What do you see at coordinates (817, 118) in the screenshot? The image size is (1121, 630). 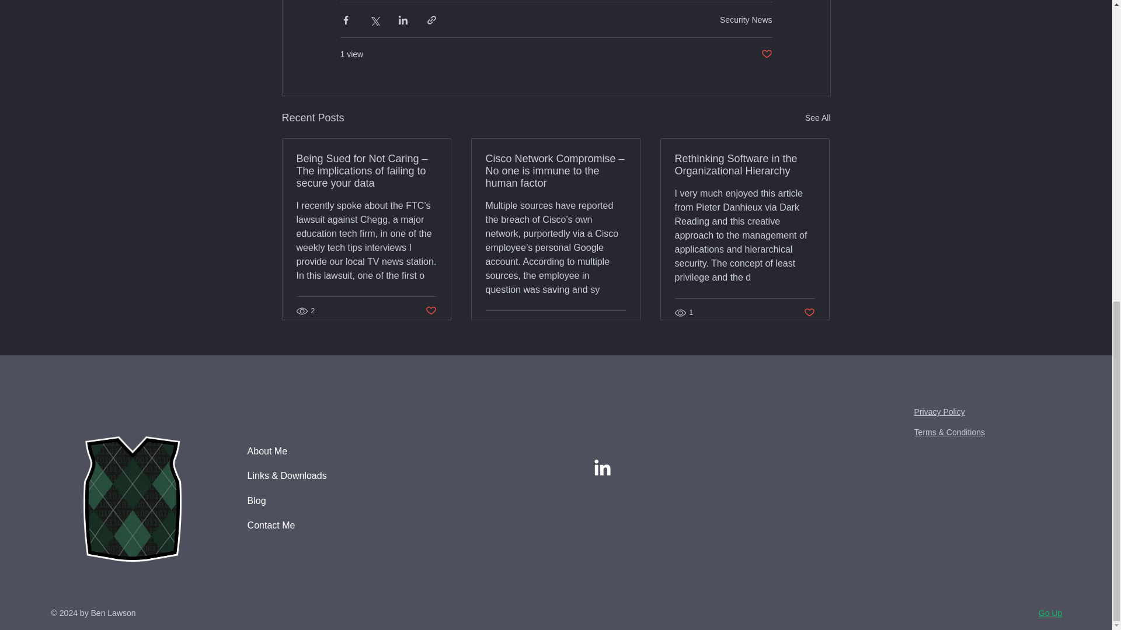 I see `See All` at bounding box center [817, 118].